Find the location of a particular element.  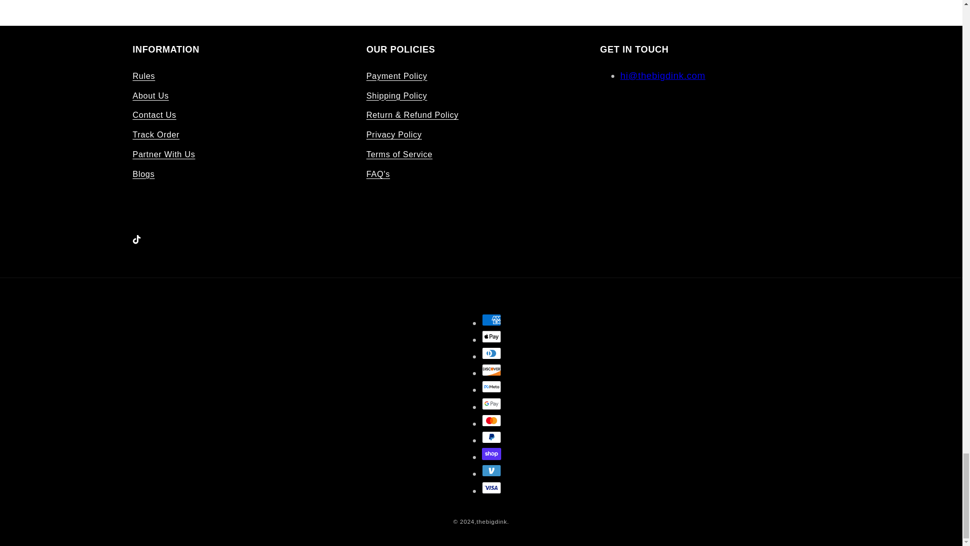

Mastercard is located at coordinates (492, 420).